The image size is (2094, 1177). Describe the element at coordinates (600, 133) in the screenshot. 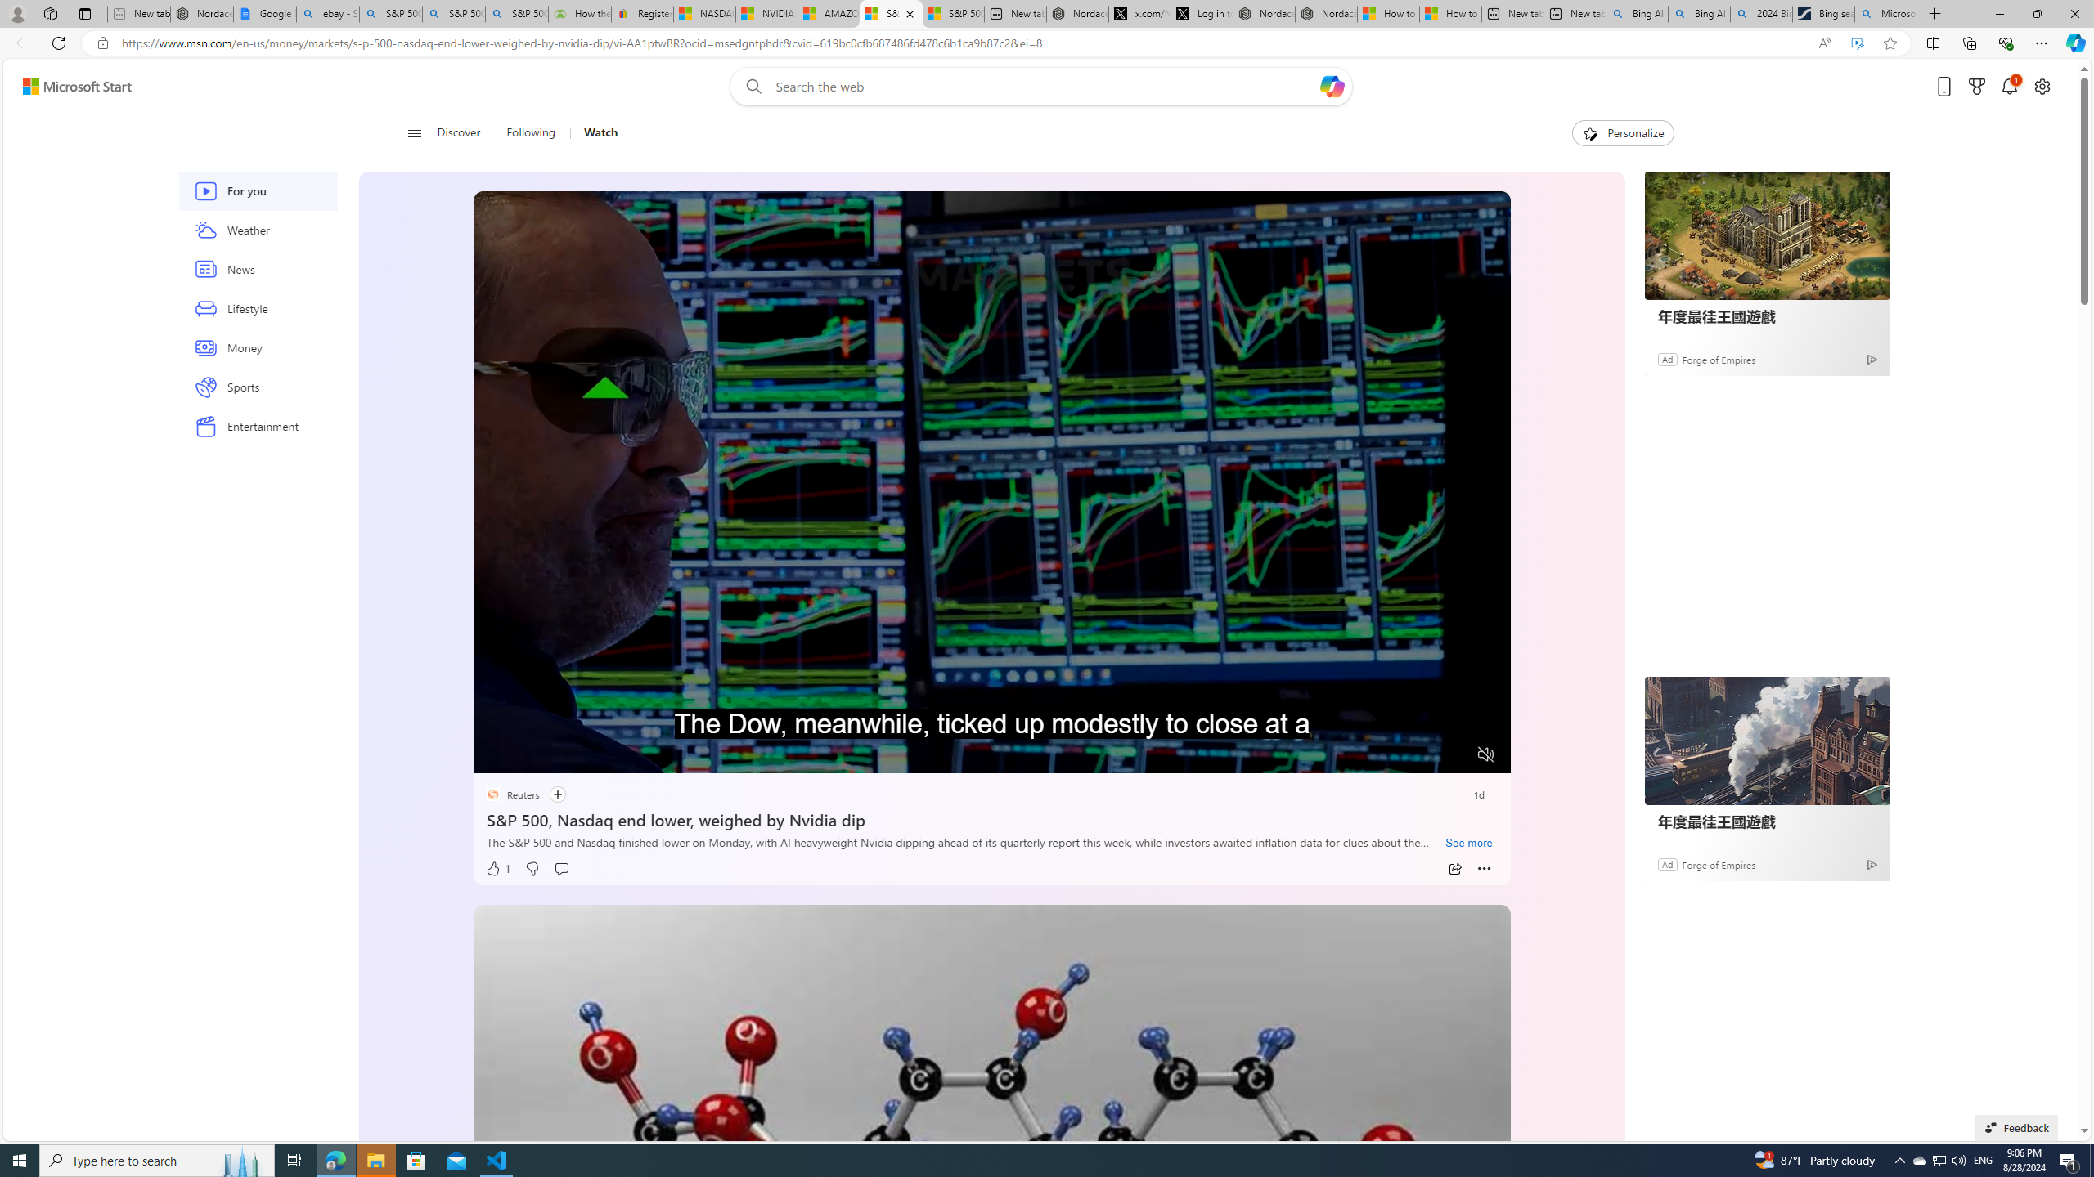

I see `Watch` at that location.